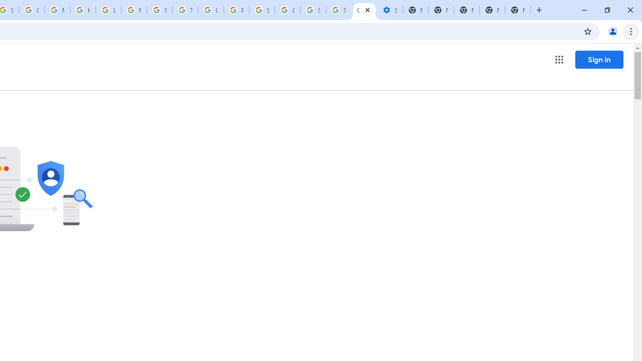  What do you see at coordinates (313, 10) in the screenshot?
I see `Sign in - Google Accounts` at bounding box center [313, 10].